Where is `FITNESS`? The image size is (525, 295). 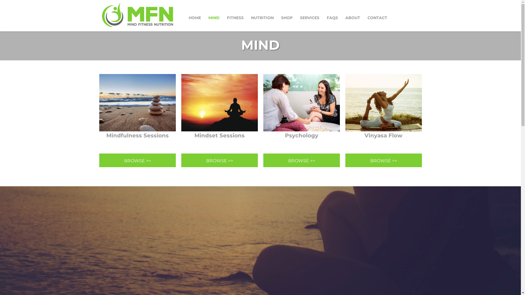 FITNESS is located at coordinates (235, 18).